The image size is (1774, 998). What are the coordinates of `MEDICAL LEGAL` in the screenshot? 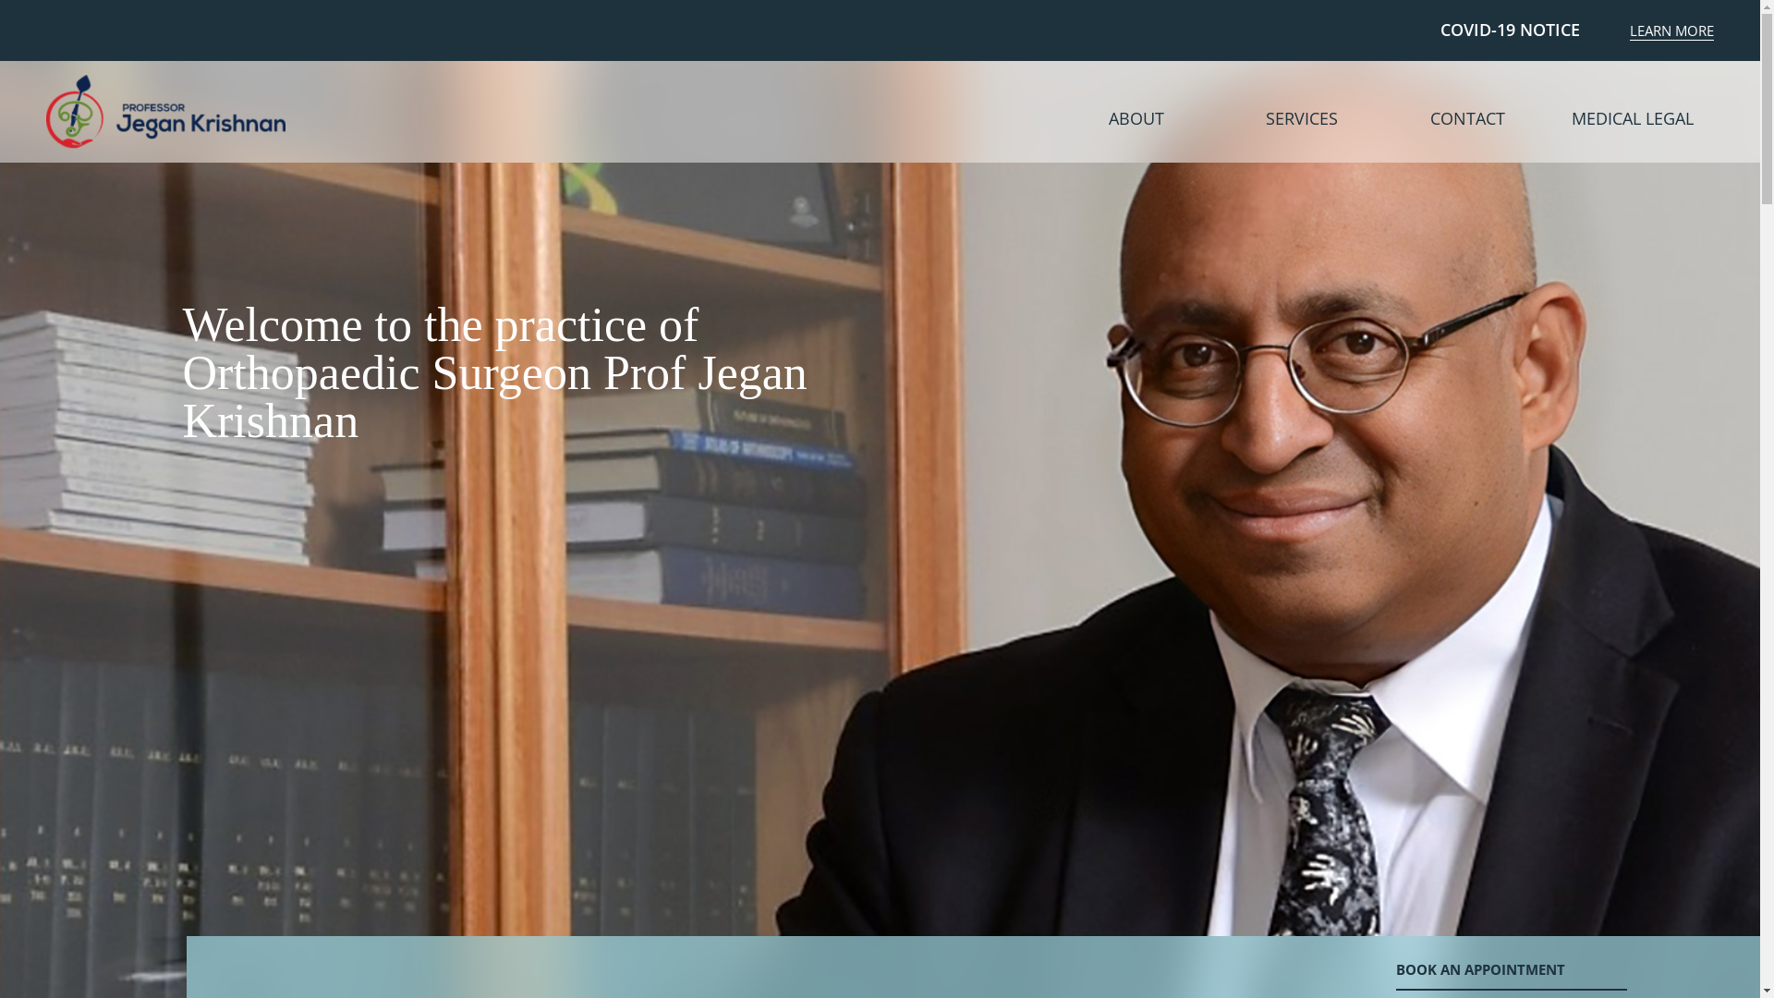 It's located at (1634, 118).